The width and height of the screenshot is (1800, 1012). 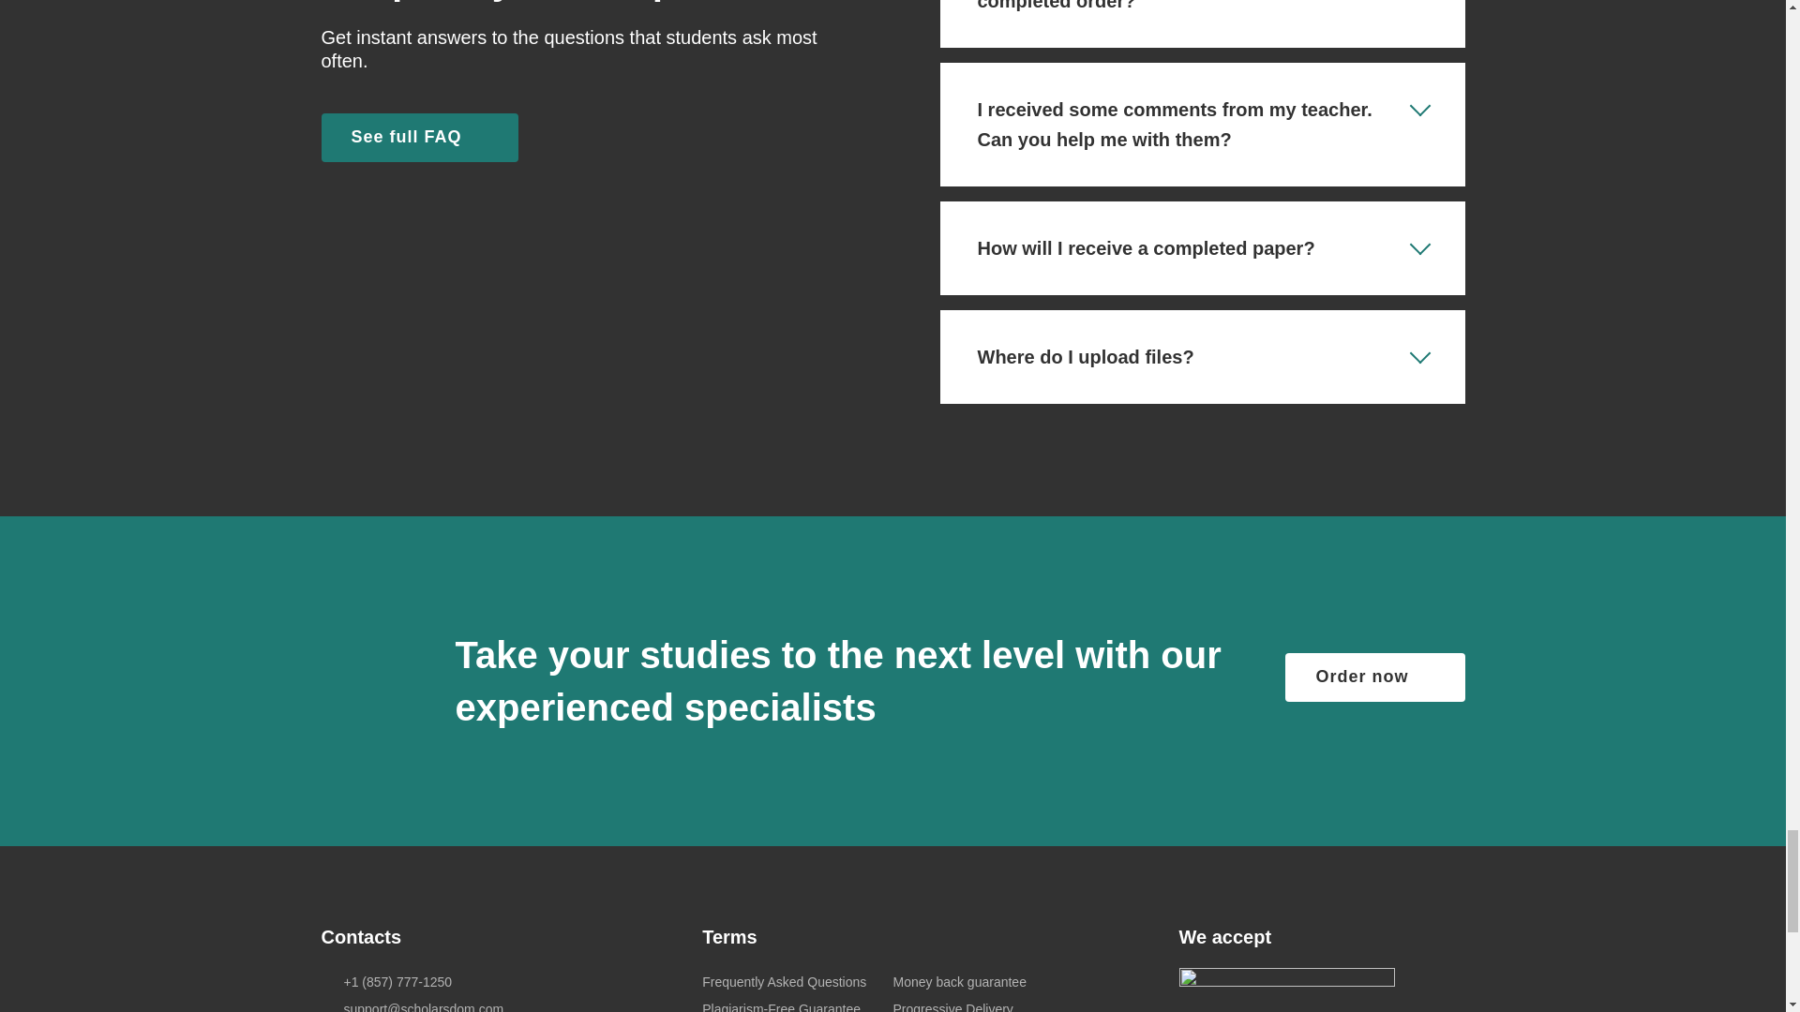 I want to click on See full FAQ, so click(x=418, y=137).